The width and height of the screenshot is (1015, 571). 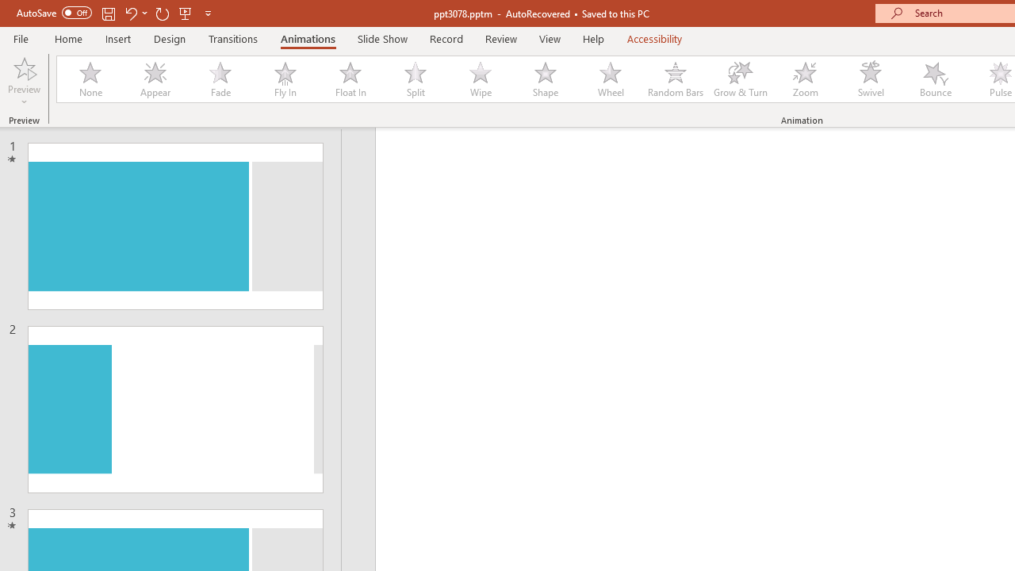 What do you see at coordinates (155, 79) in the screenshot?
I see `Appear` at bounding box center [155, 79].